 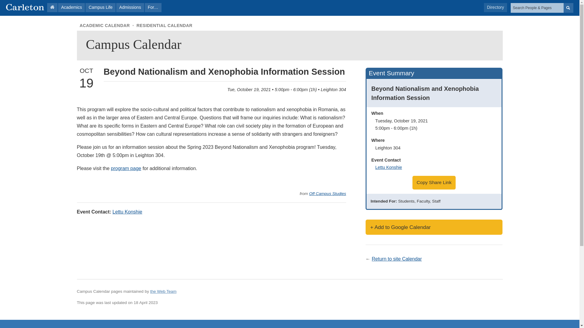 I want to click on Copy Share Link, so click(x=434, y=183).